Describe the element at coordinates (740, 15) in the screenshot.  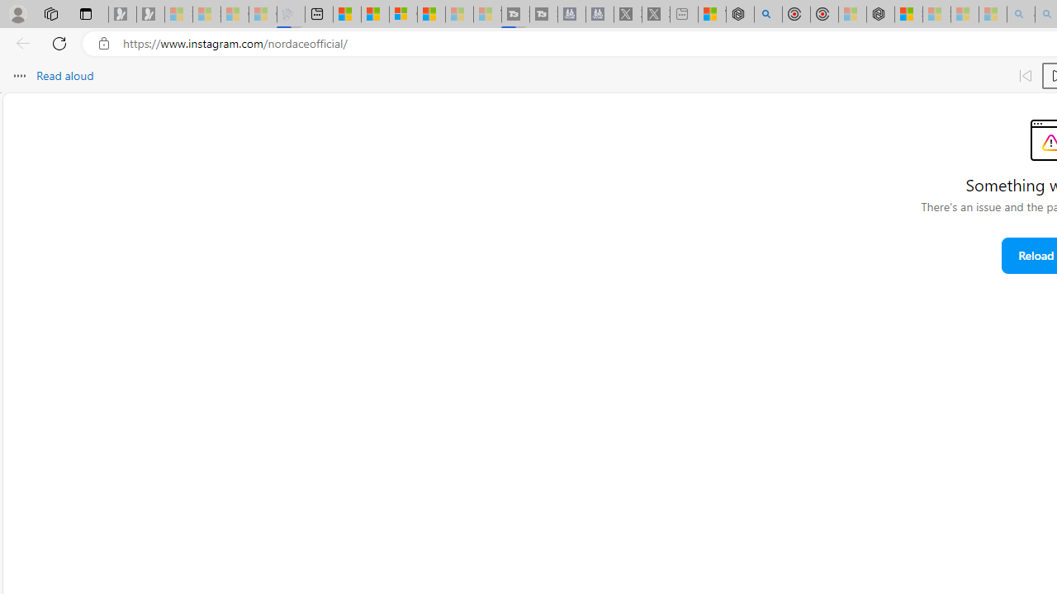
I see `Nordace - Summer Adventures 2024` at that location.